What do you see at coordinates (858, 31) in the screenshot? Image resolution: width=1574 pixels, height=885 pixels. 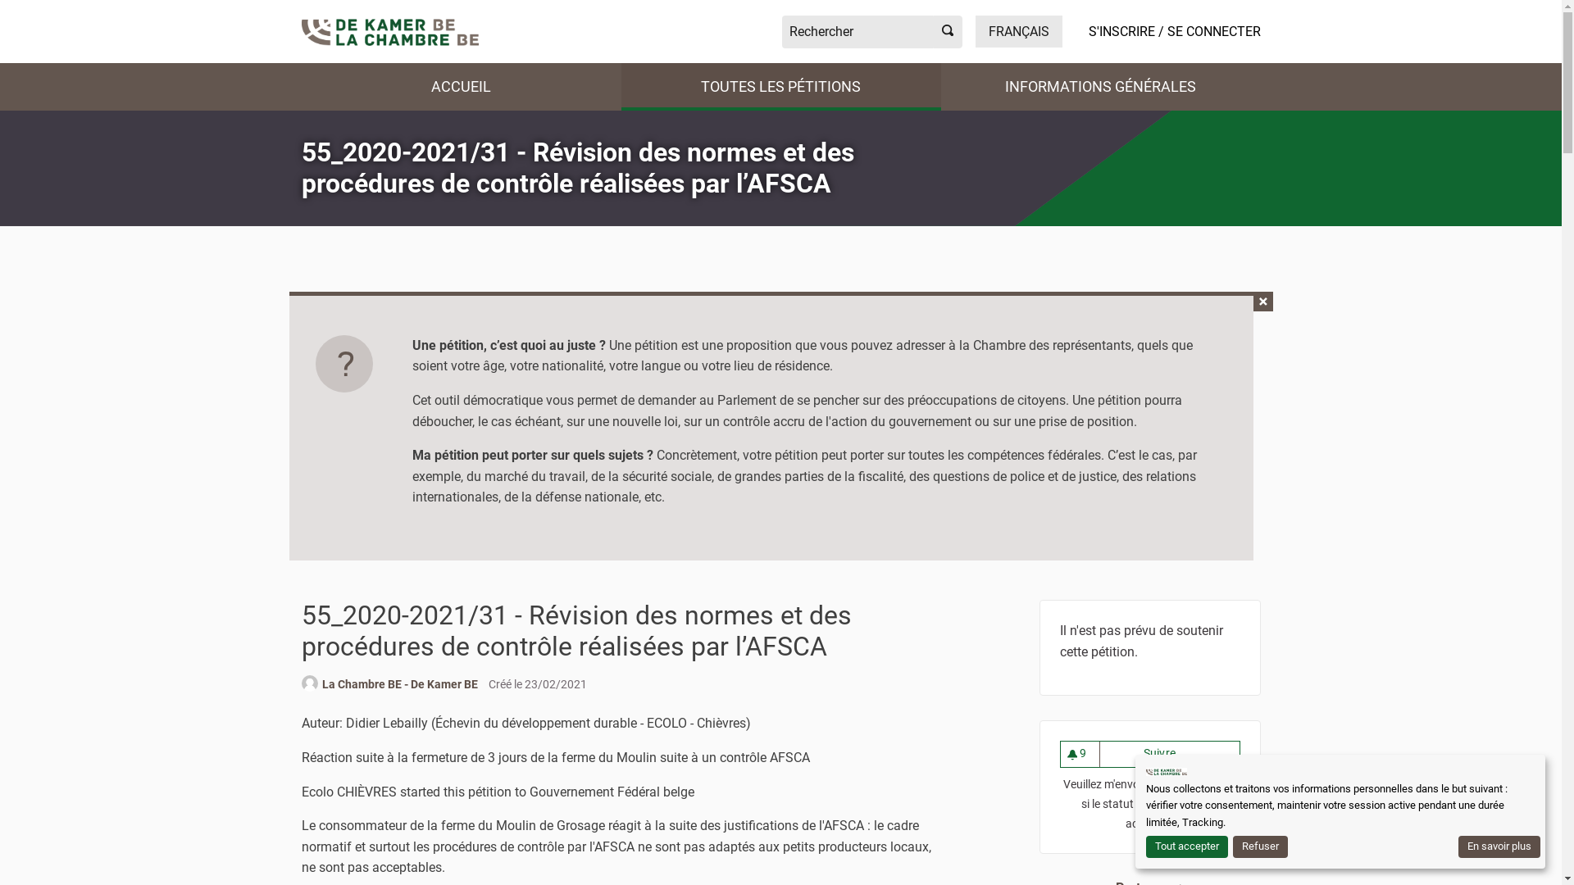 I see `Rechercher` at bounding box center [858, 31].